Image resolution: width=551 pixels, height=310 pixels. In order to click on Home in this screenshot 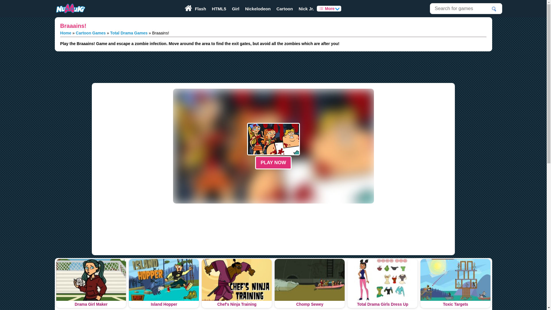, I will do `click(66, 33)`.